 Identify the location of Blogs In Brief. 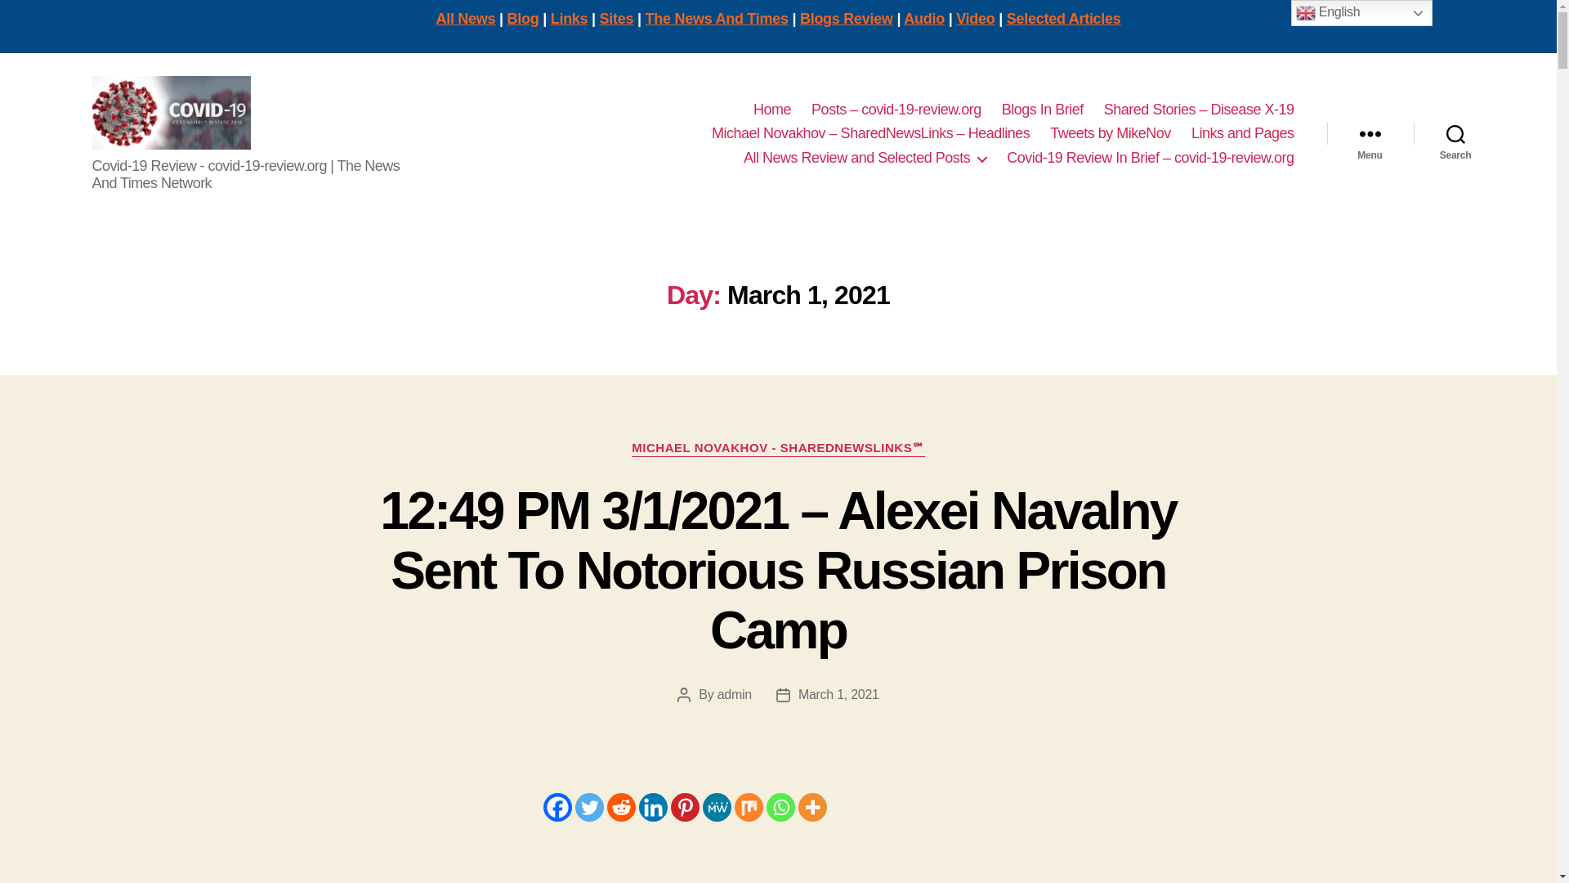
(1043, 110).